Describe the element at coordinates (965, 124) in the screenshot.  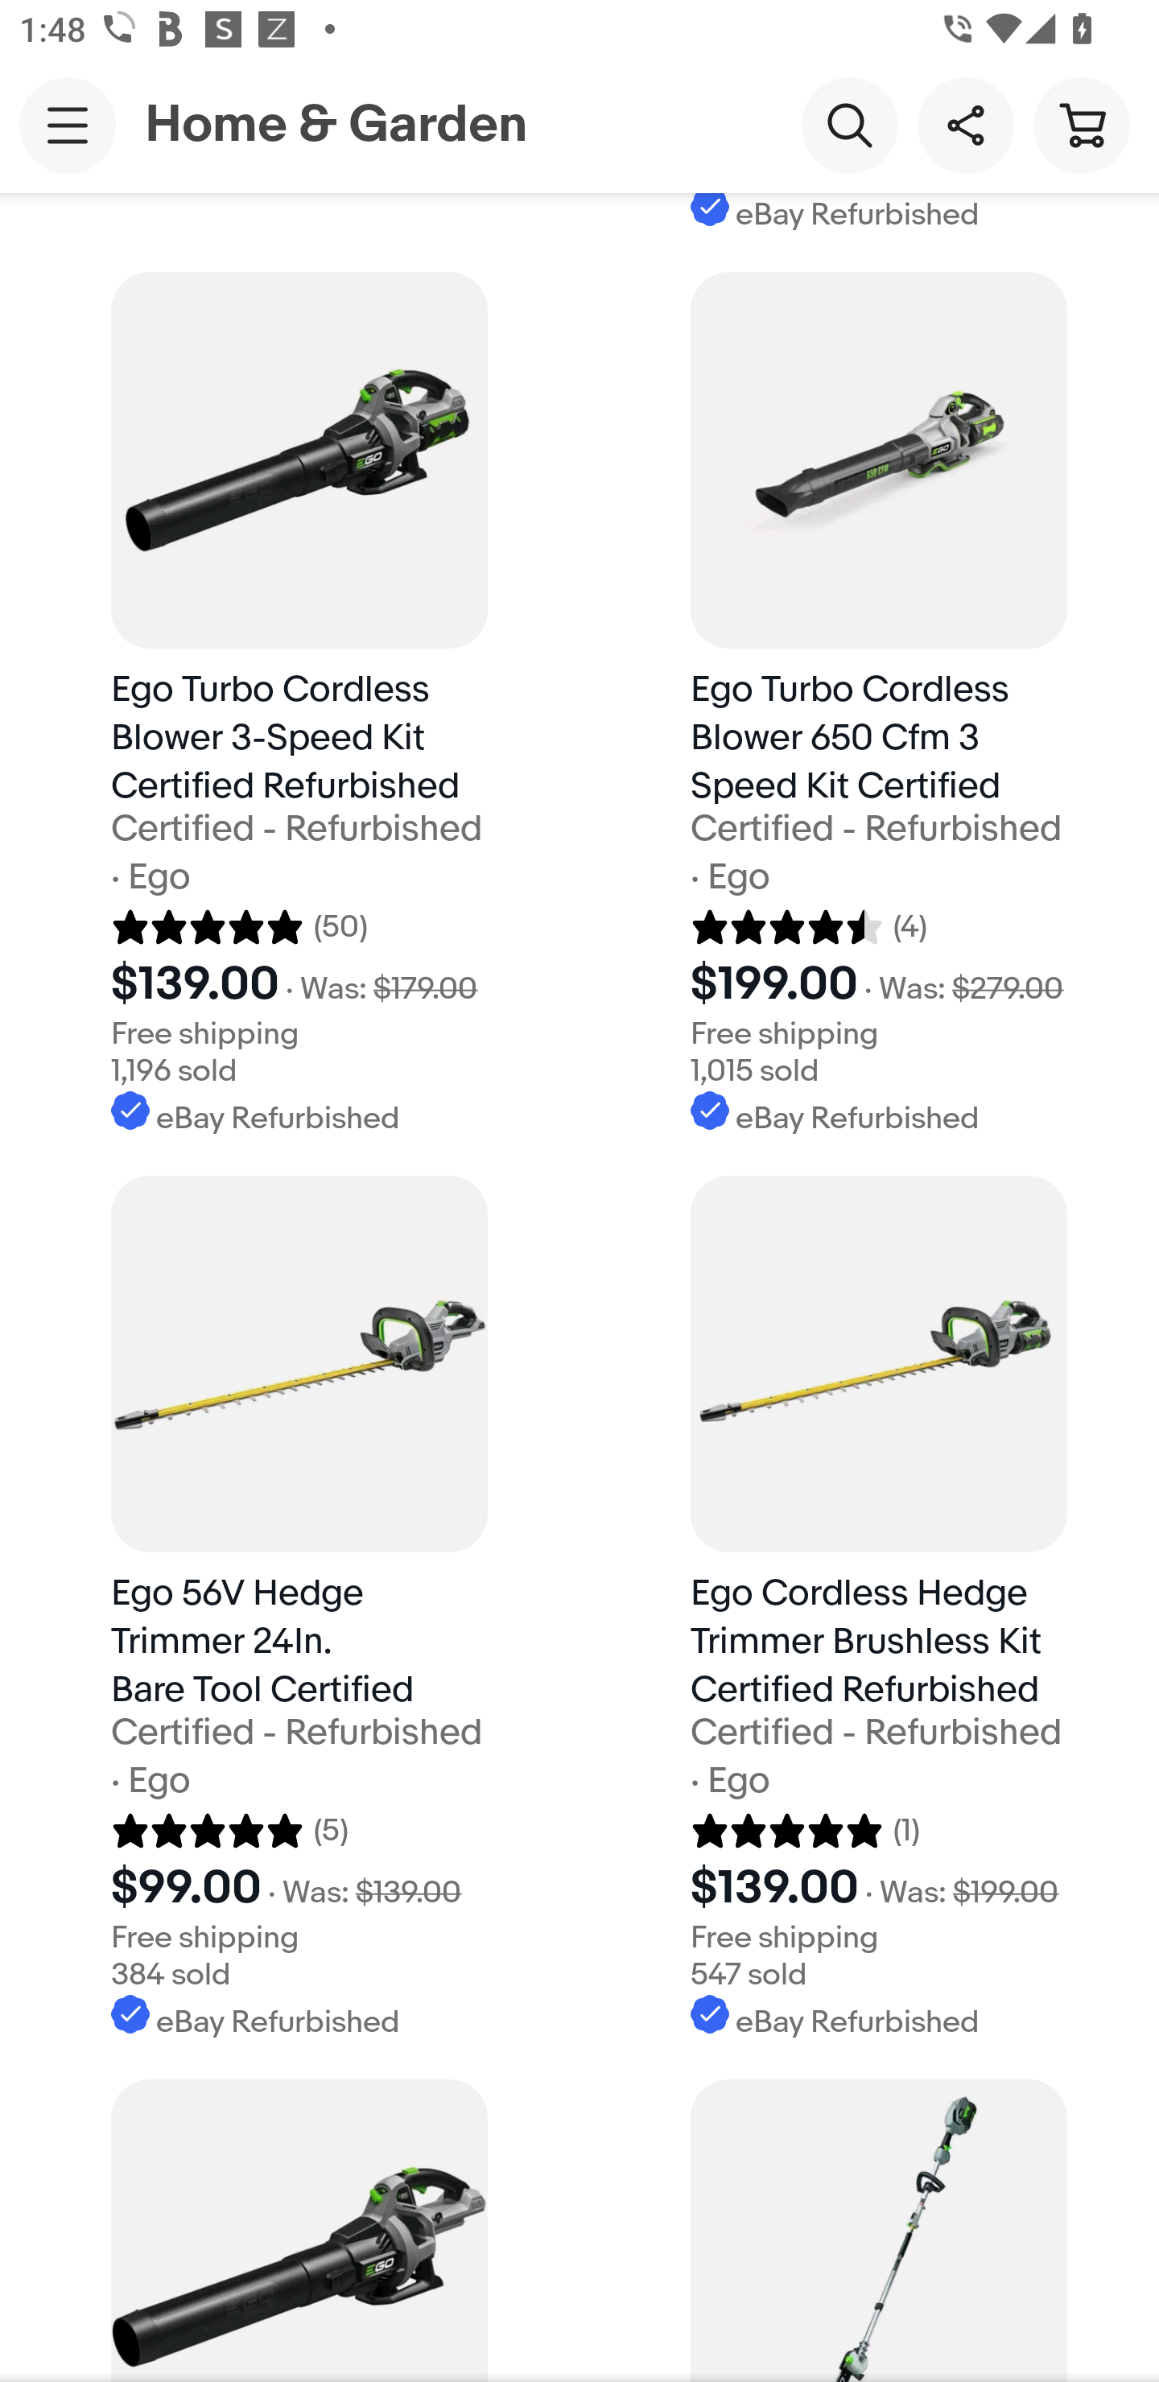
I see `Share this item` at that location.